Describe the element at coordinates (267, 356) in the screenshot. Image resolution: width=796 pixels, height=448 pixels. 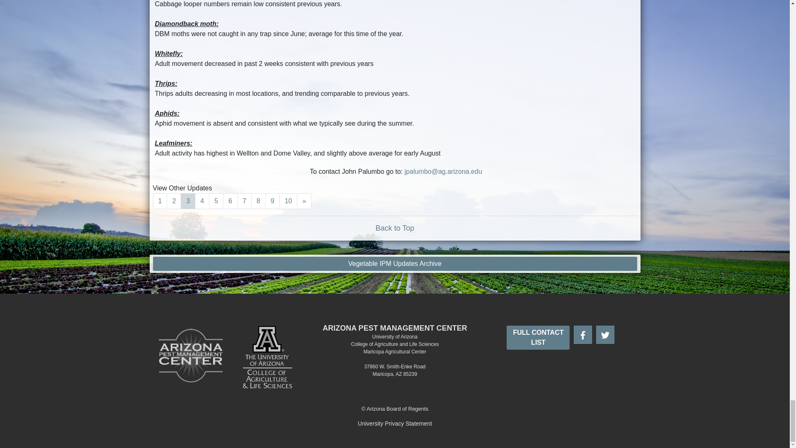
I see `CALS Logo Black and white Inverted` at that location.